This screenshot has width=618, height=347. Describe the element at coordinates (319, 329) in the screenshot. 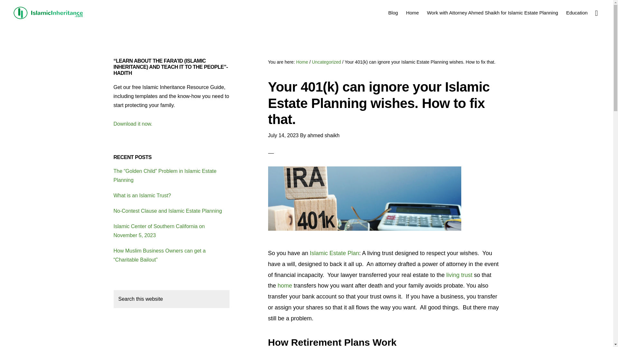

I see `BLOG` at that location.